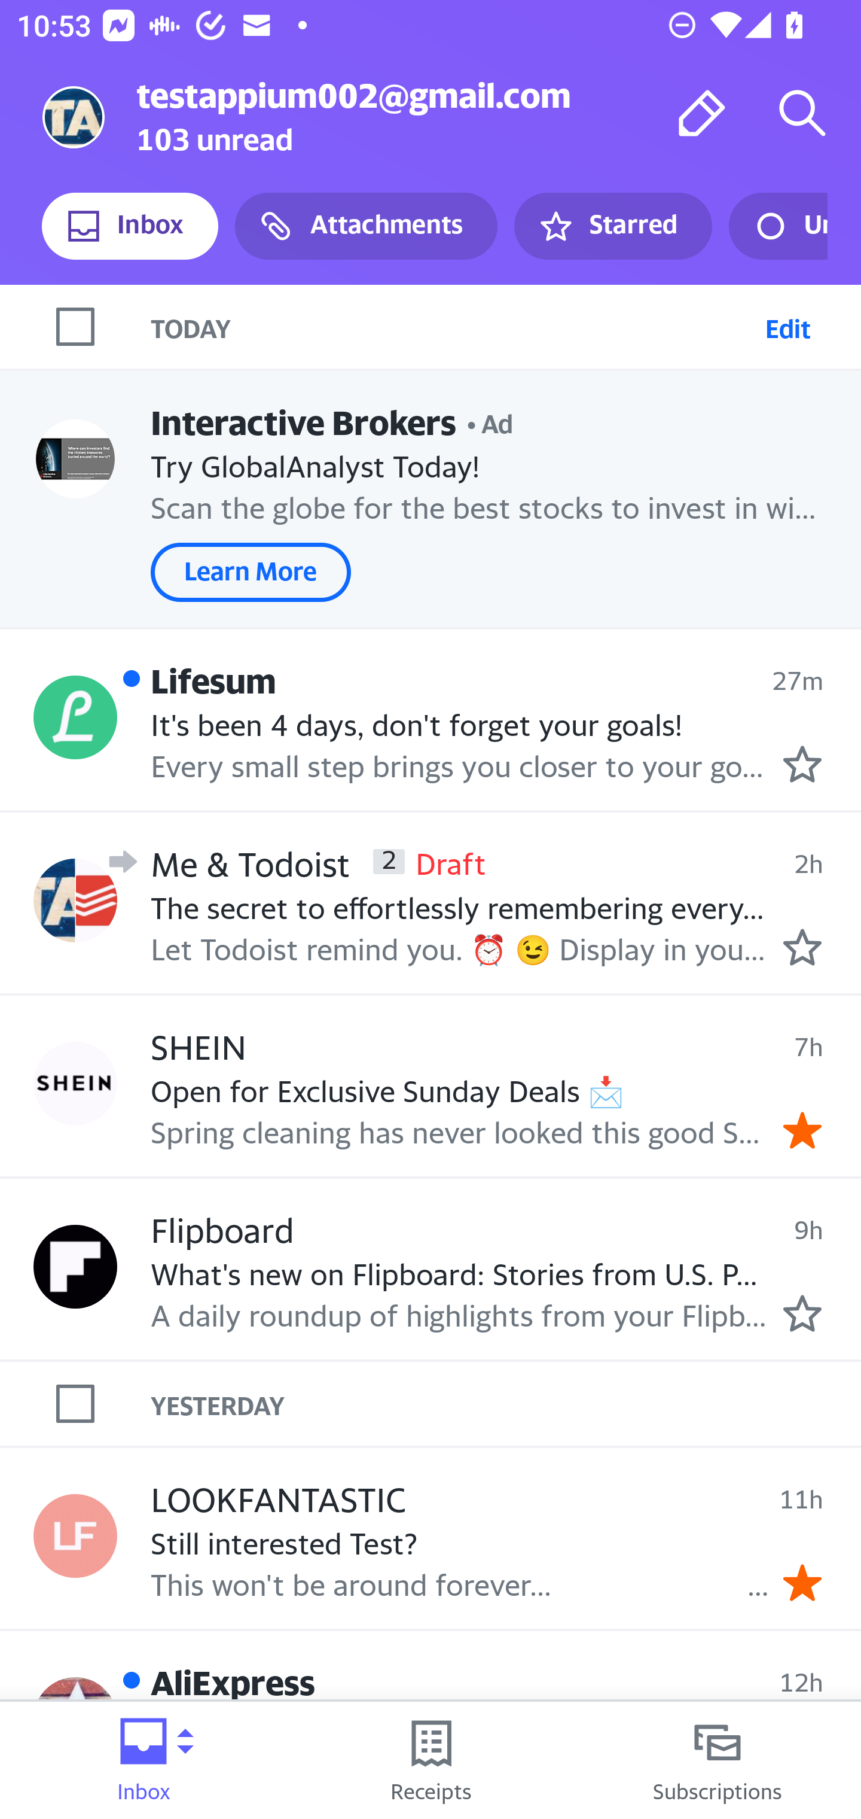 The width and height of the screenshot is (861, 1819). I want to click on Profile
SHEIN, so click(75, 1084).